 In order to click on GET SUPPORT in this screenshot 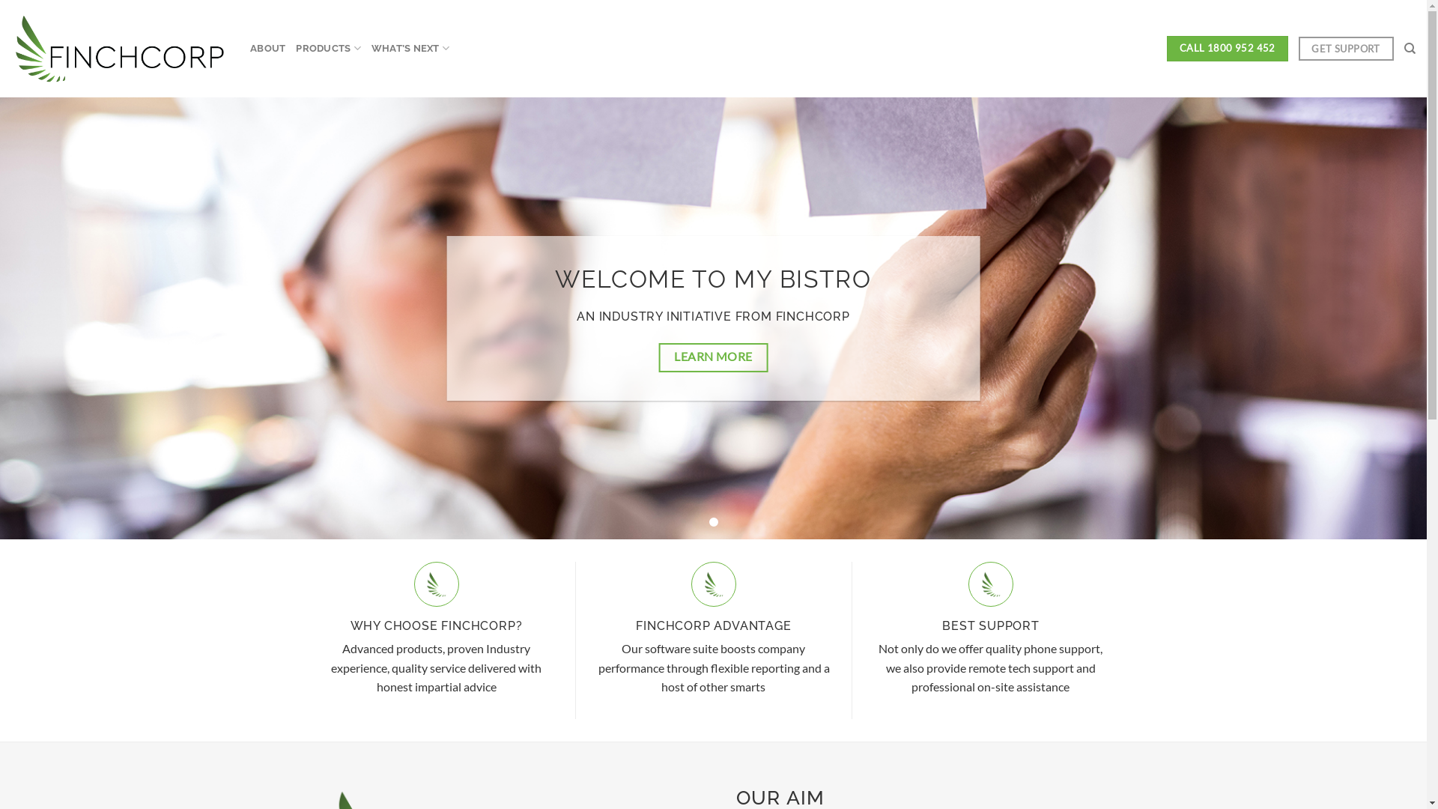, I will do `click(1347, 48)`.